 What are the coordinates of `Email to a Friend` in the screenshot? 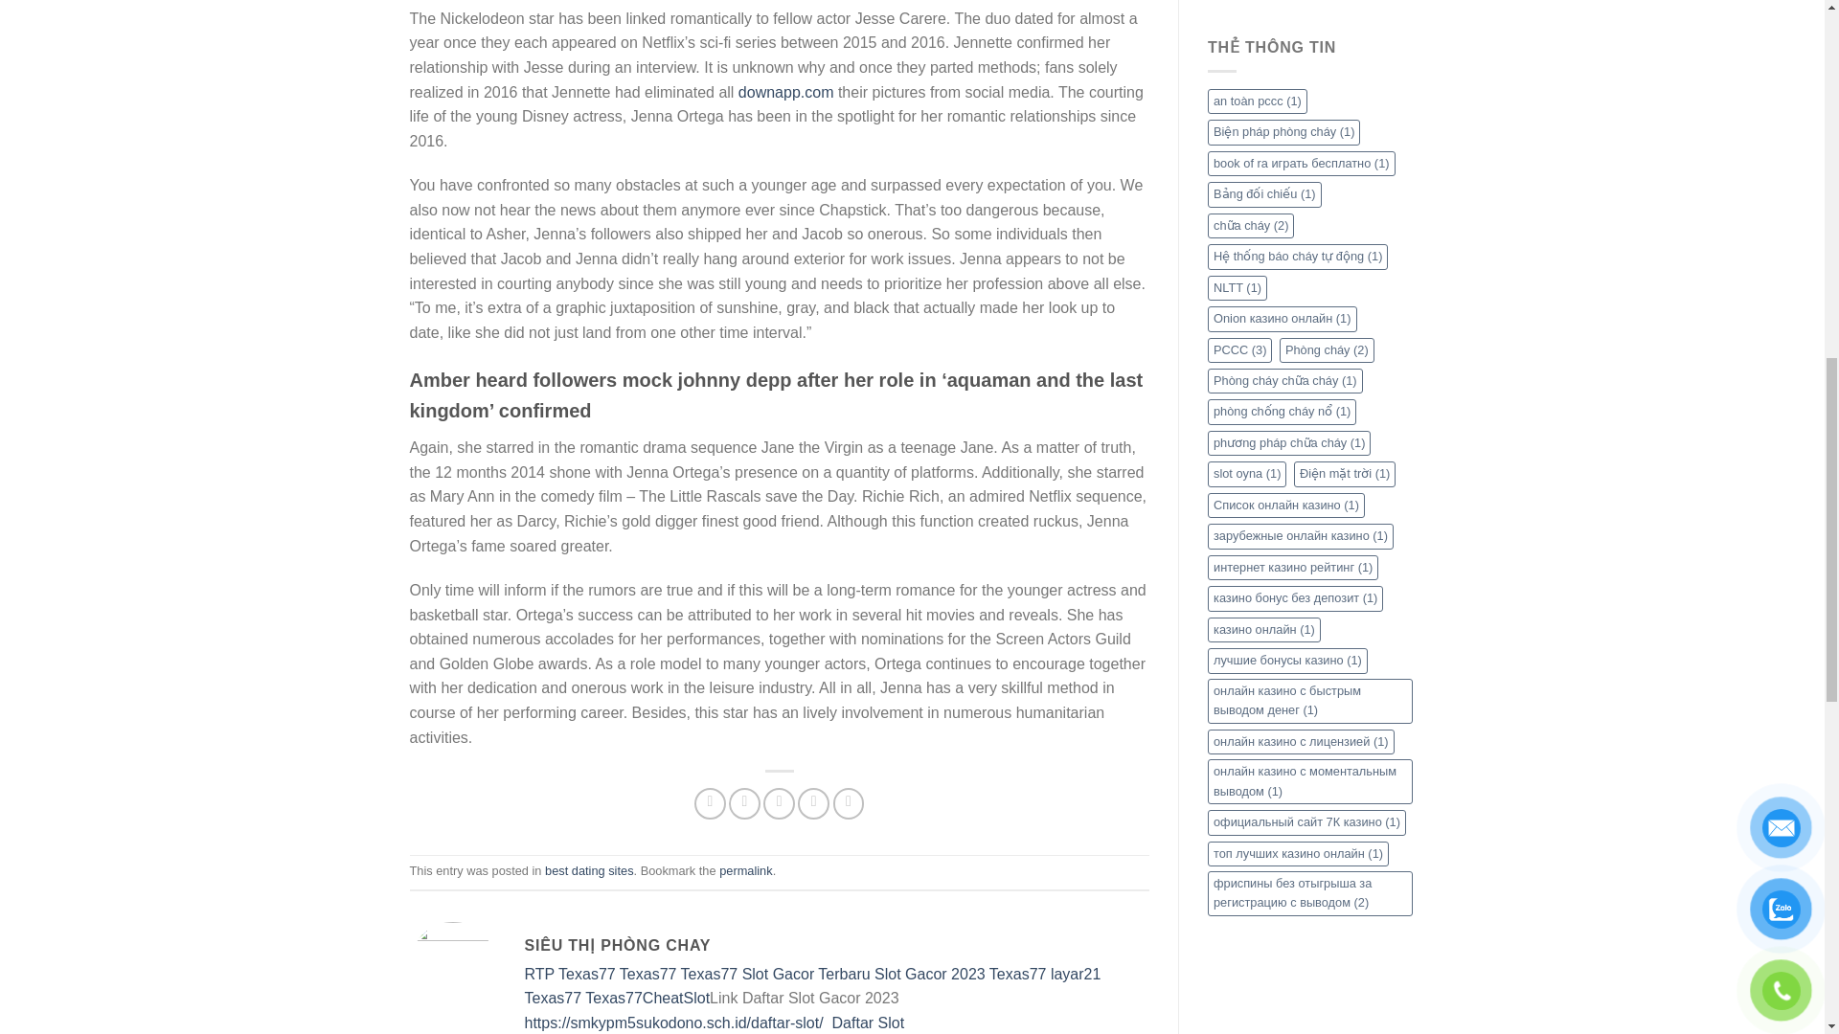 It's located at (778, 803).